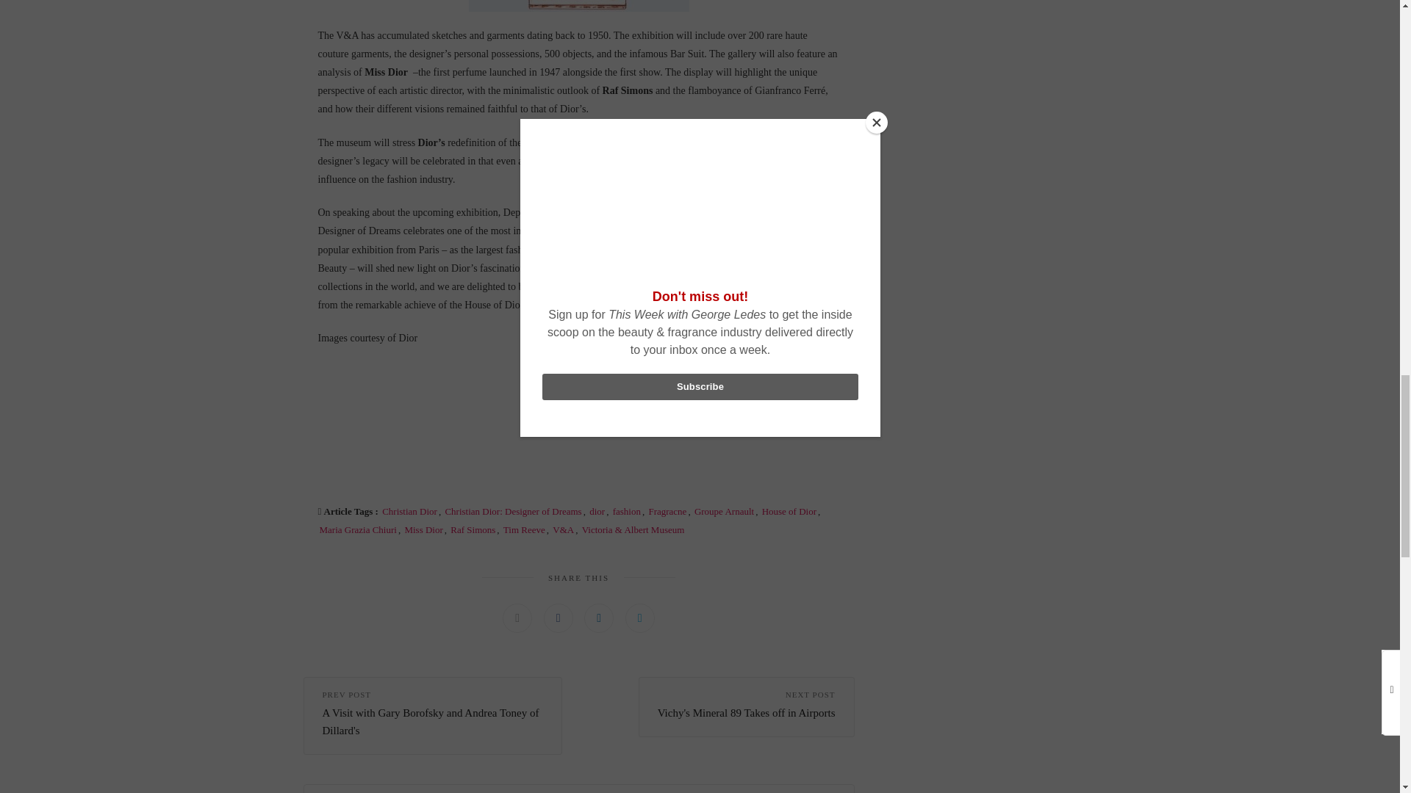  What do you see at coordinates (578, 471) in the screenshot?
I see `Page 2` at bounding box center [578, 471].